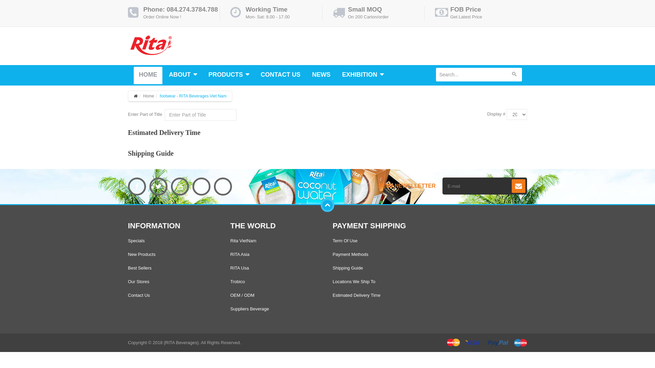 The height and width of the screenshot is (368, 655). I want to click on Payment Methods, so click(351, 254).